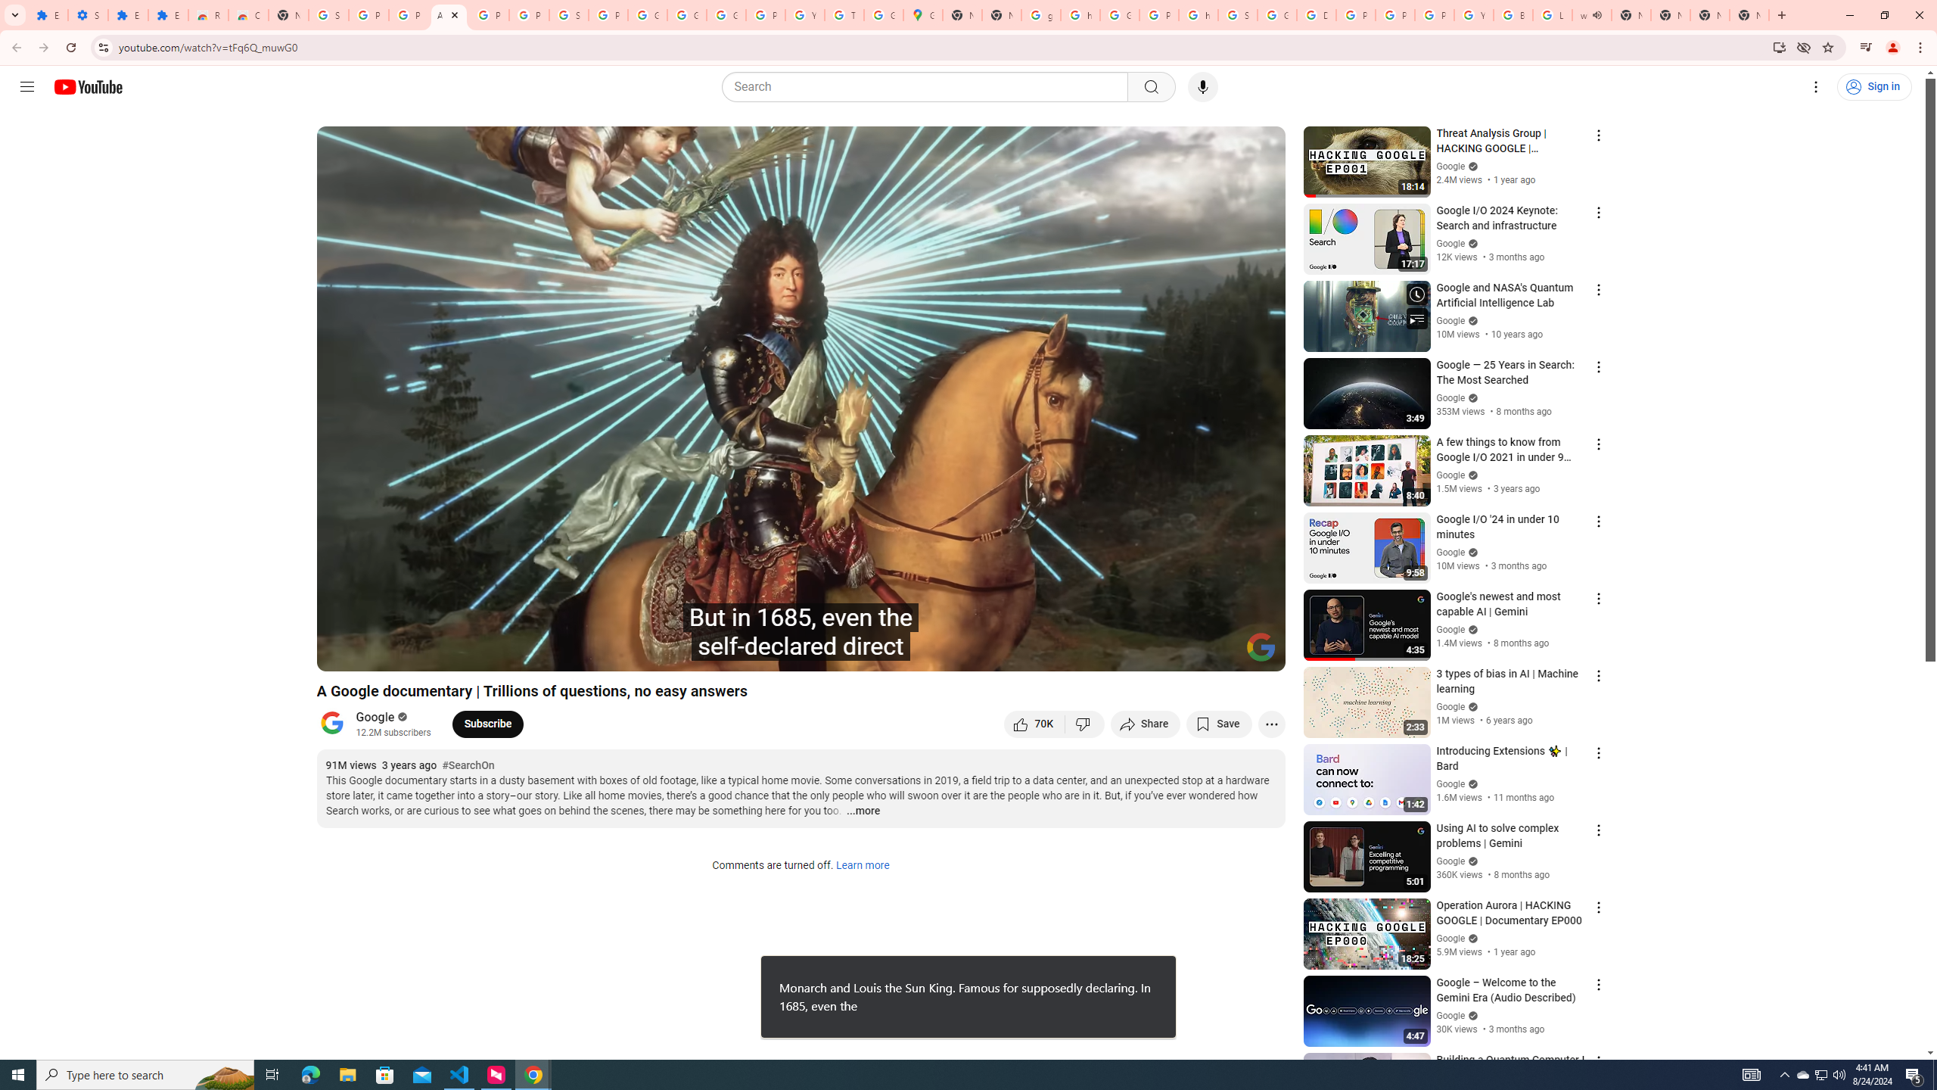 This screenshot has height=1090, width=1937. Describe the element at coordinates (1034, 724) in the screenshot. I see `like this video along with 70,975 other people` at that location.